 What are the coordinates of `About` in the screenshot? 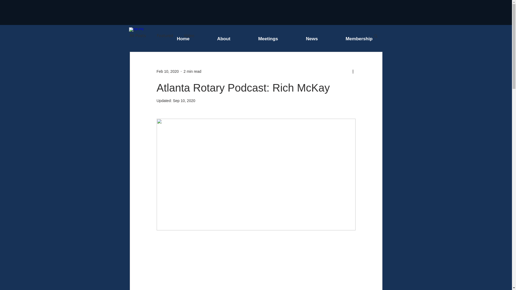 It's located at (224, 39).